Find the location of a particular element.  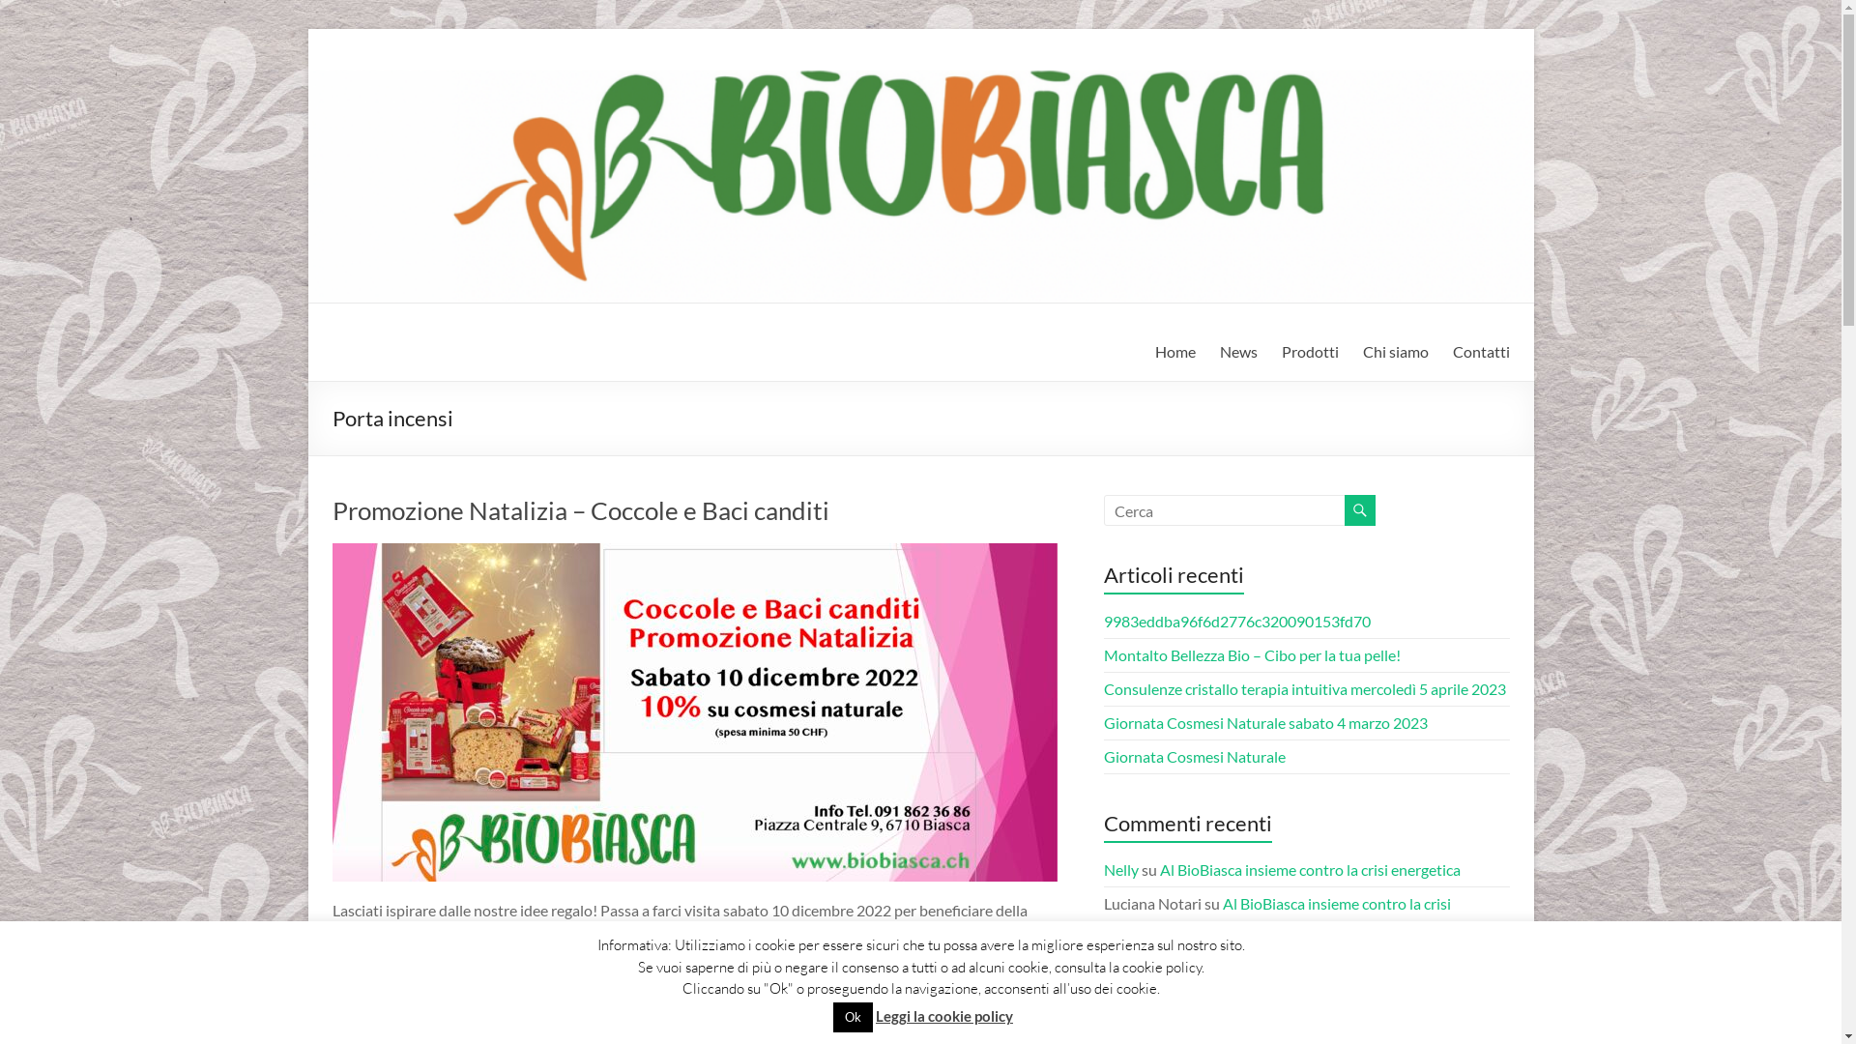

Porta incensi is located at coordinates (480, 1032).